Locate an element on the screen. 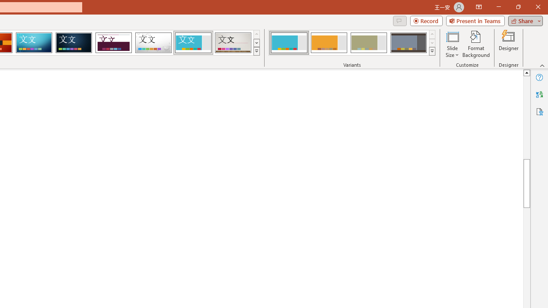  Circuit is located at coordinates (34, 43).